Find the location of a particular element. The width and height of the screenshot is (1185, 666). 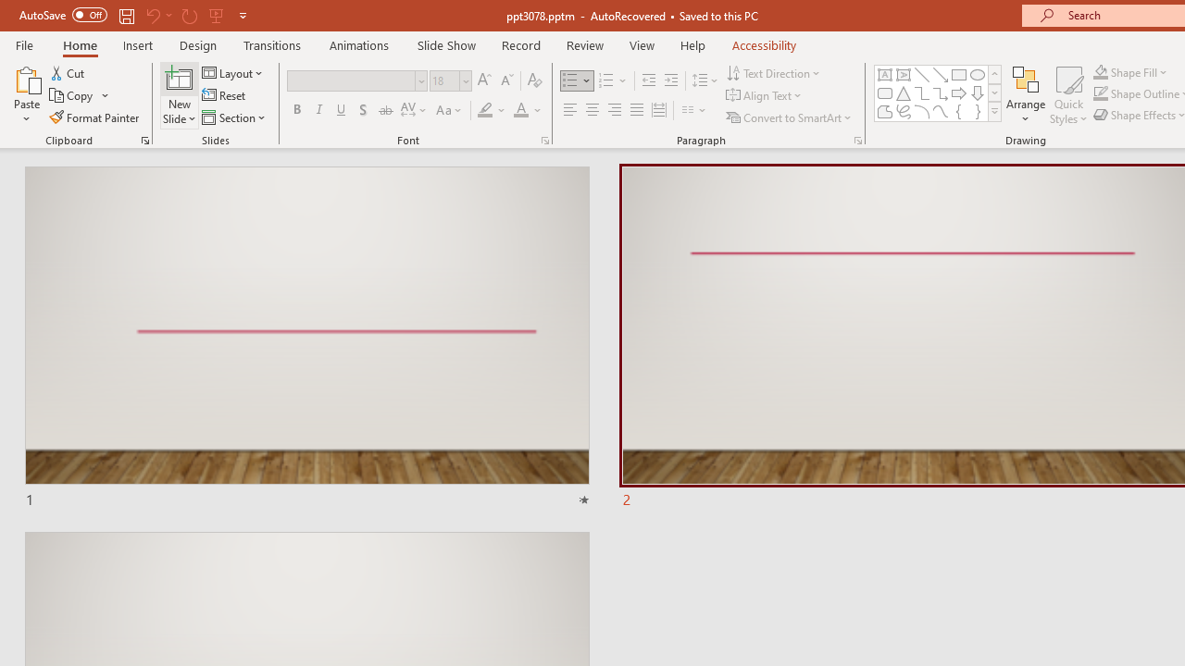

Arrange is located at coordinates (1026, 94).